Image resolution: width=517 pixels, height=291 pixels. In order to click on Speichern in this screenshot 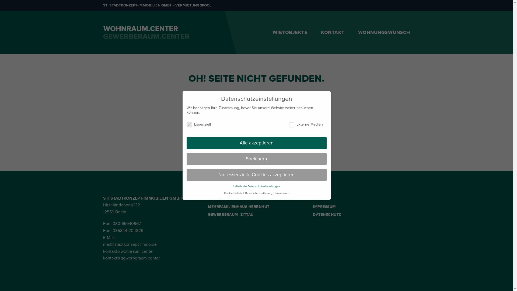, I will do `click(256, 159)`.